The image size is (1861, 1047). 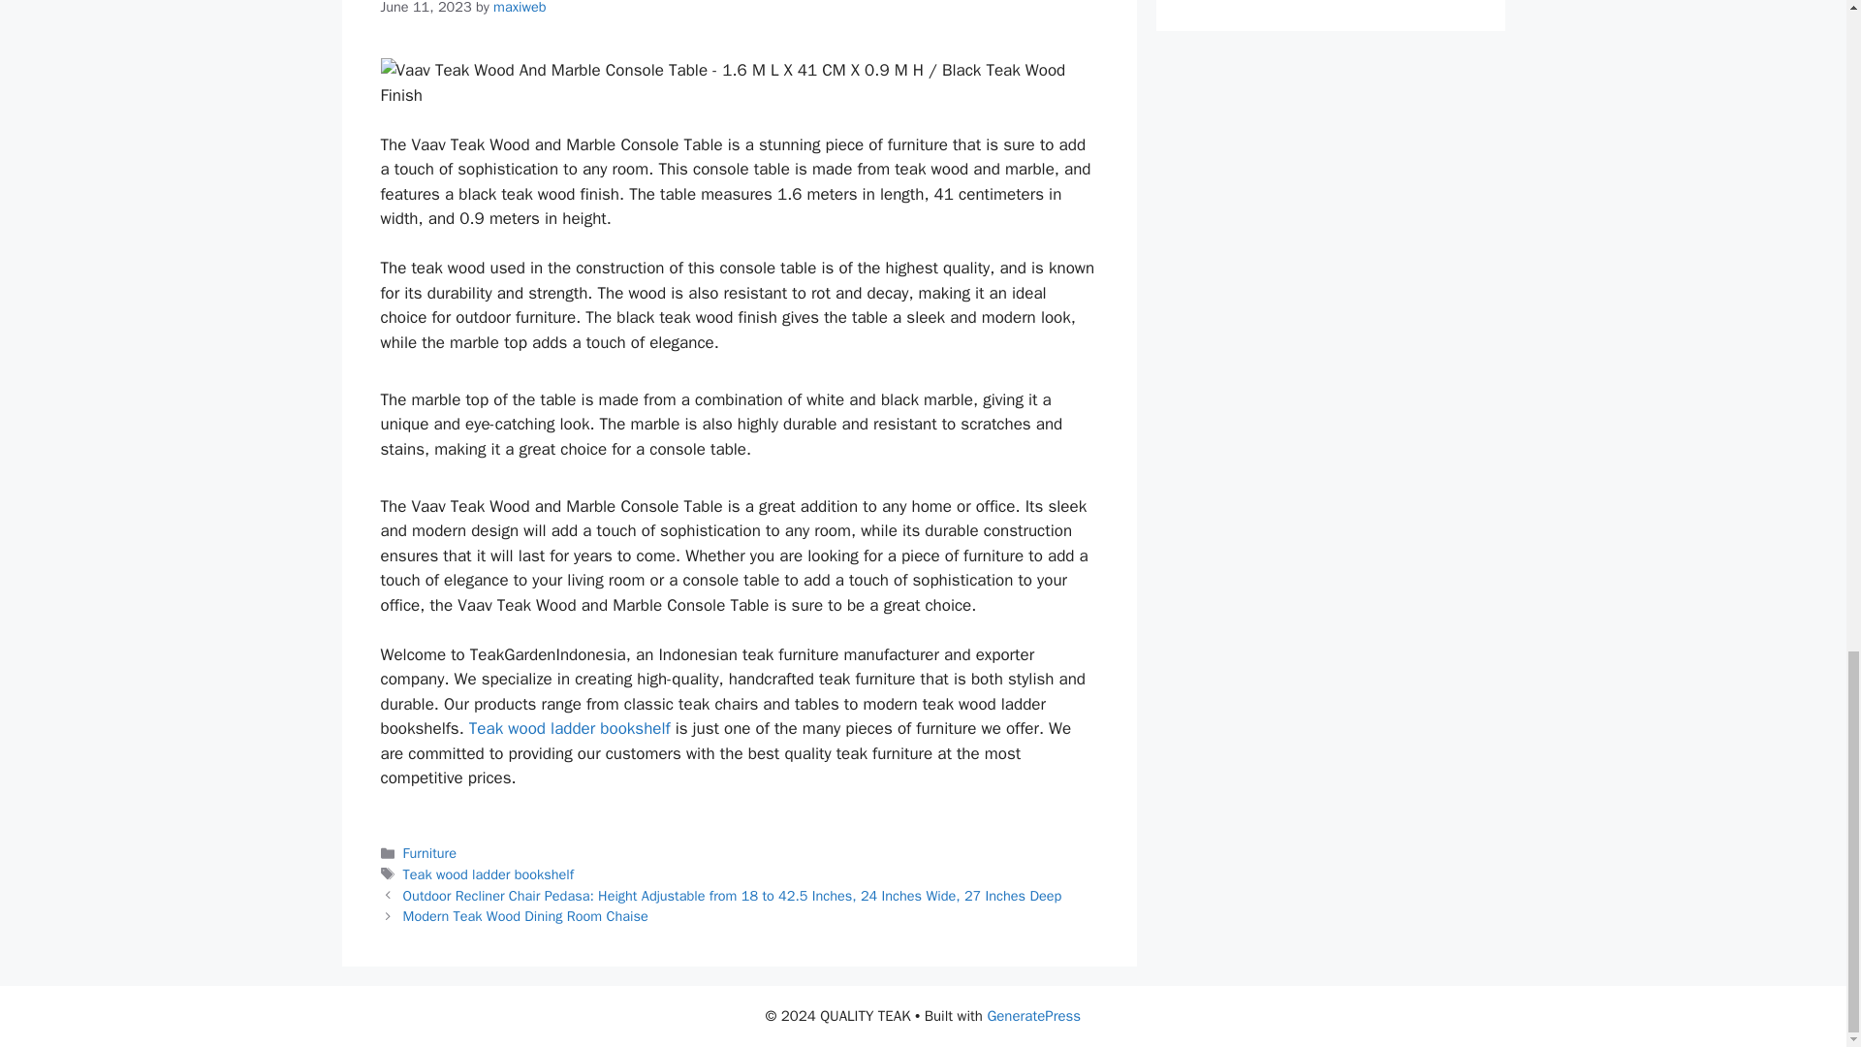 I want to click on maxiweb, so click(x=520, y=8).